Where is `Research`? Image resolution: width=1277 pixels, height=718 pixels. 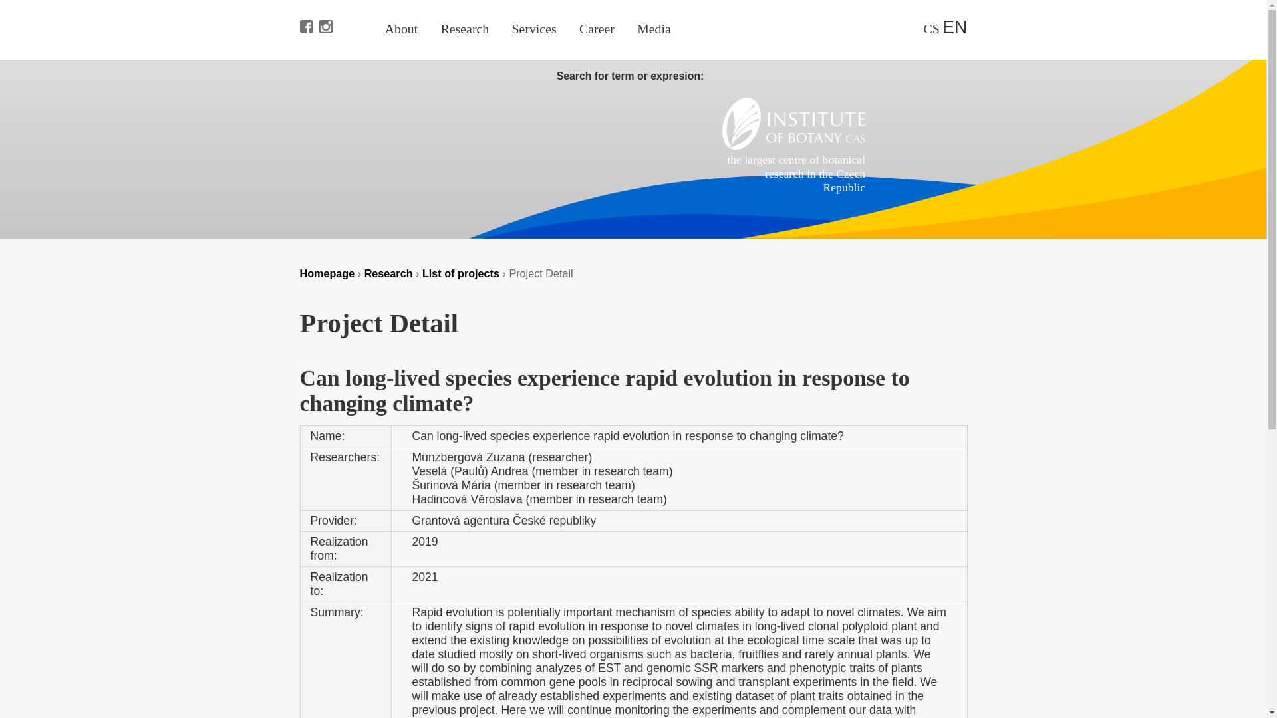 Research is located at coordinates (388, 273).